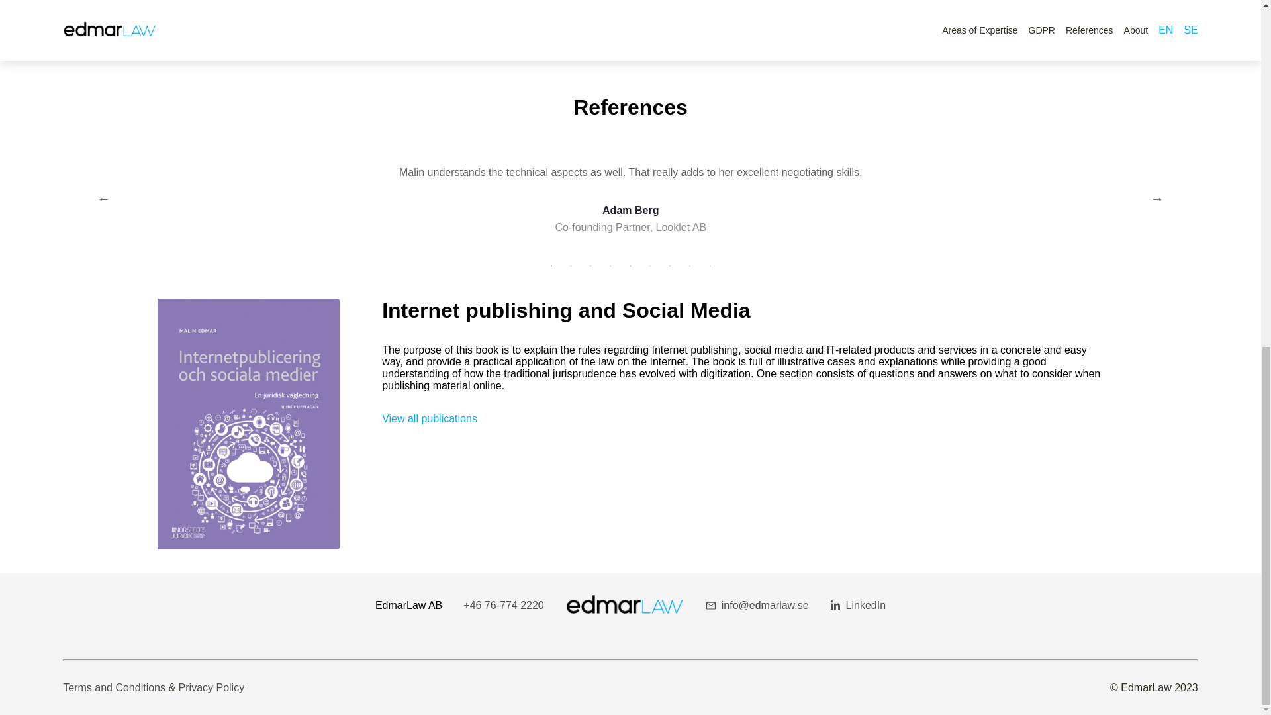  I want to click on 4, so click(610, 266).